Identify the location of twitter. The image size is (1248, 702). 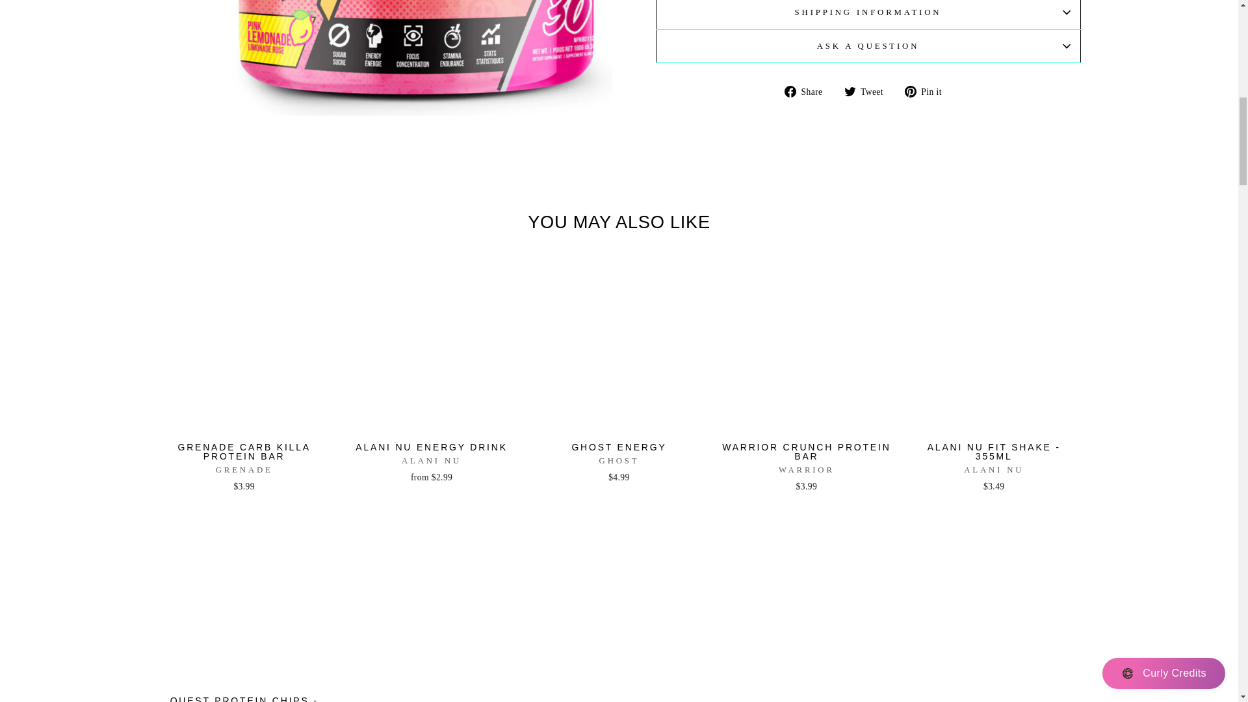
(850, 91).